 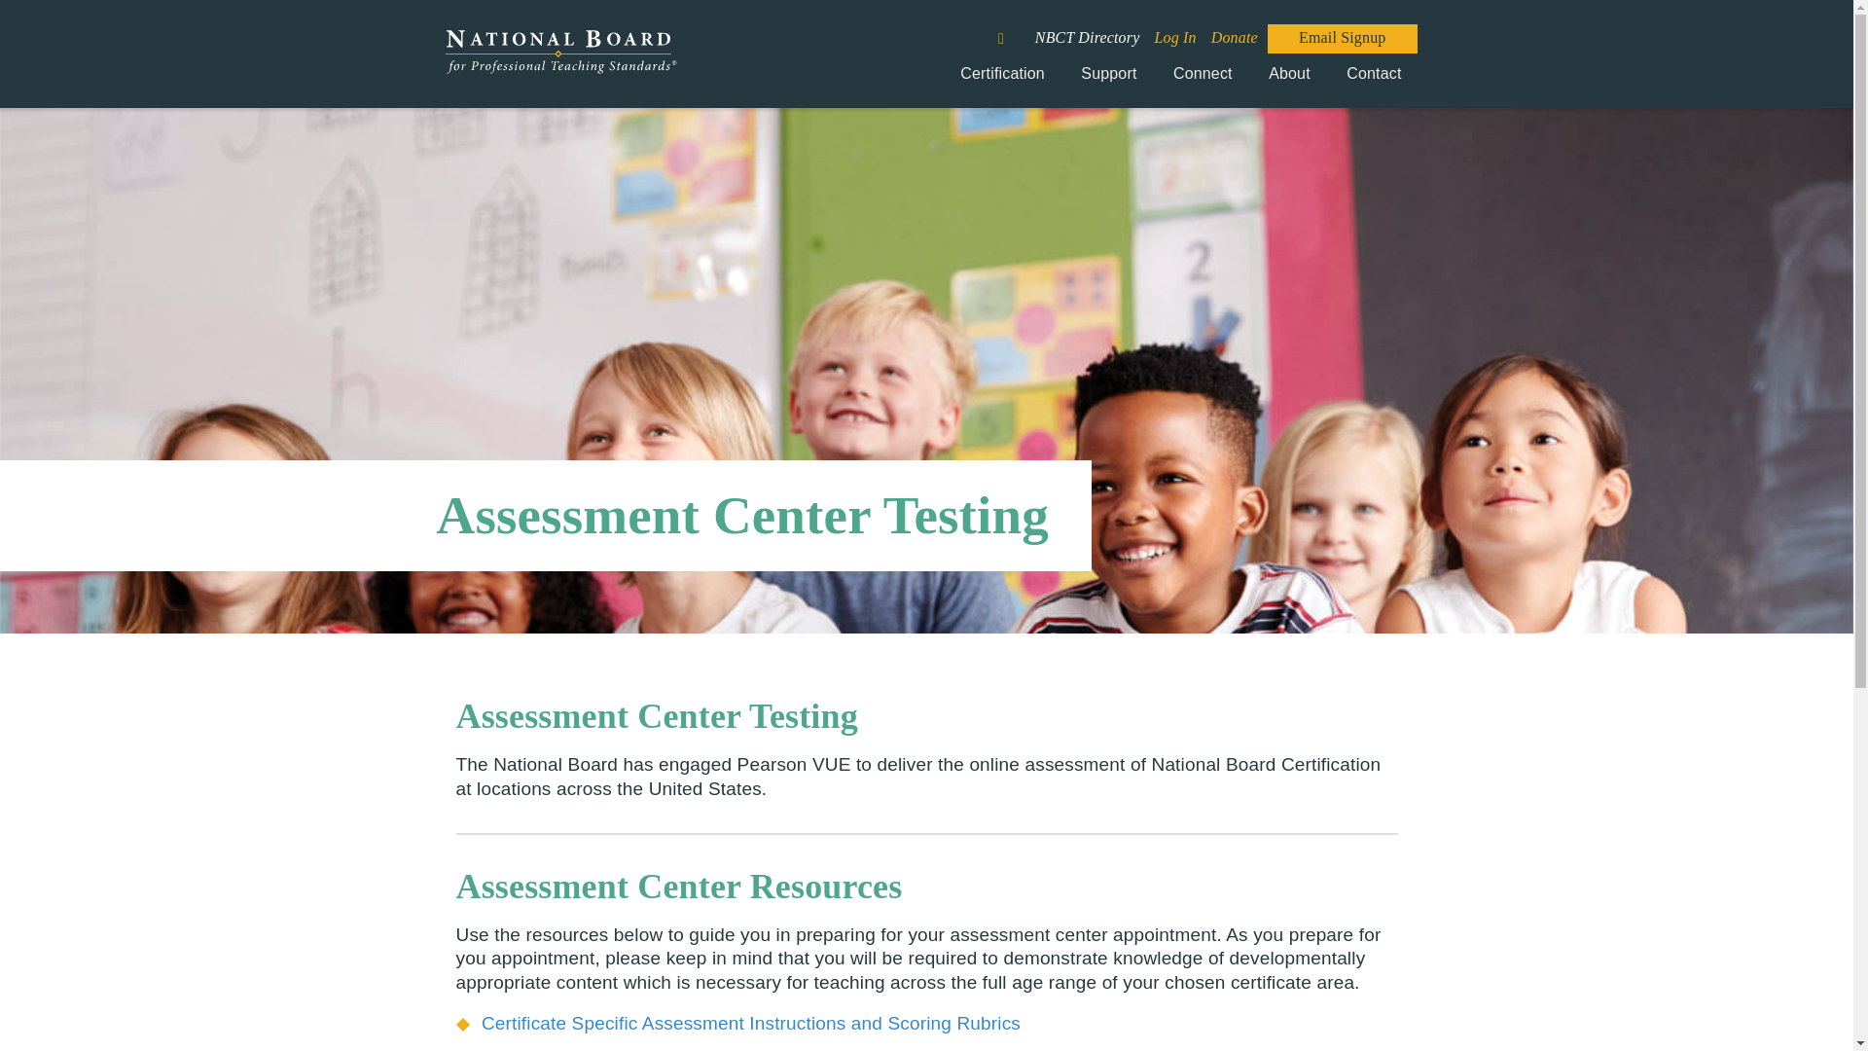 I want to click on NBCT Directory, so click(x=1087, y=37).